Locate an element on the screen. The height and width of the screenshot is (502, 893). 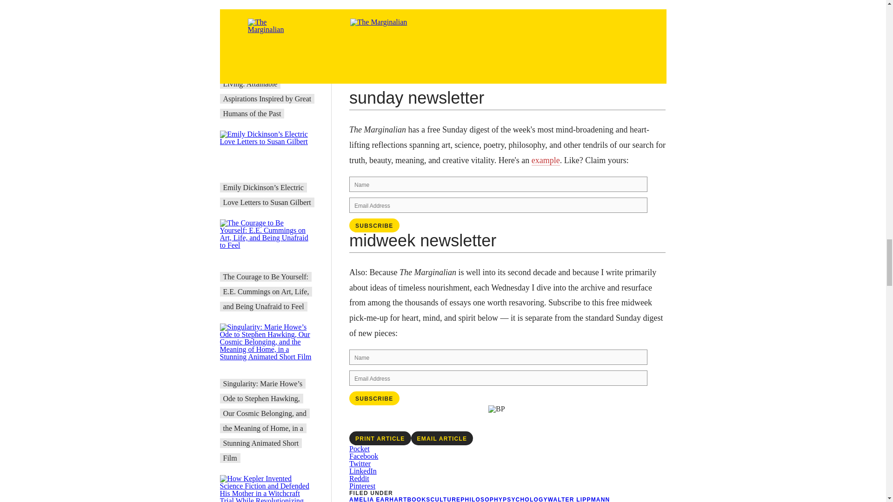
Subscribe is located at coordinates (374, 398).